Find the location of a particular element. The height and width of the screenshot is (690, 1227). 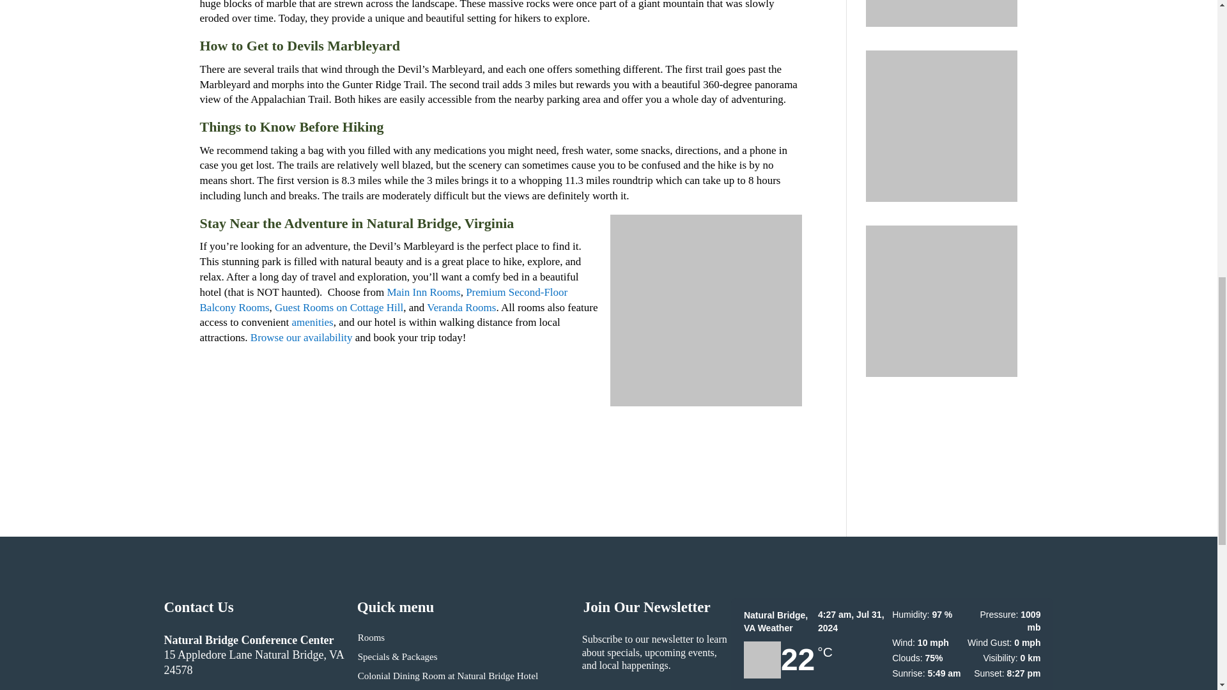

Veranda Rooms is located at coordinates (461, 307).